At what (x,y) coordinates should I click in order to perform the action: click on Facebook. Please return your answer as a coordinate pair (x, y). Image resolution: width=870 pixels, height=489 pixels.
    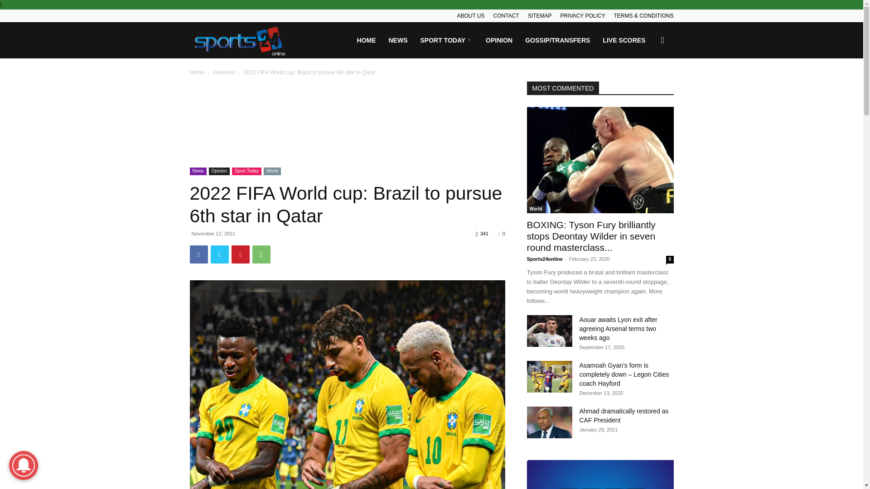
    Looking at the image, I should click on (196, 15).